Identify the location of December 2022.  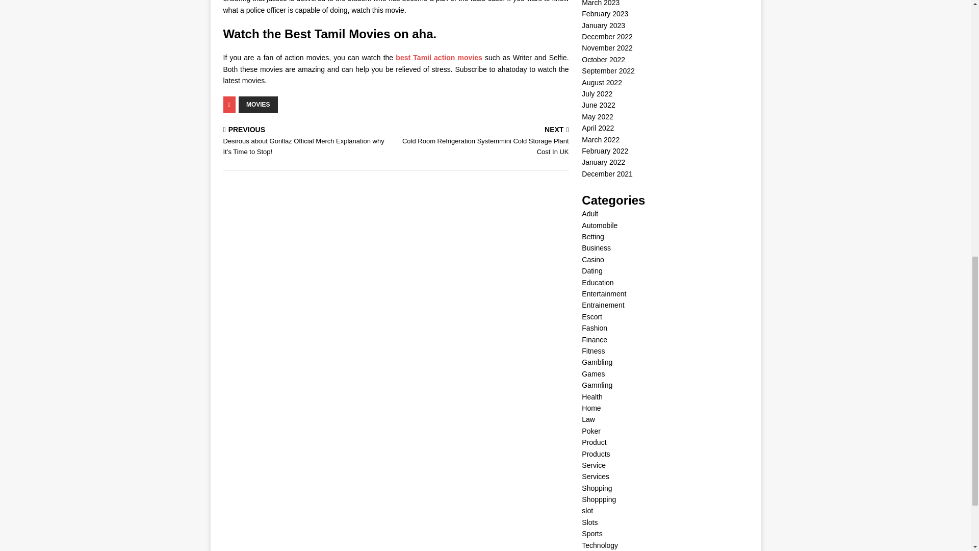
(607, 36).